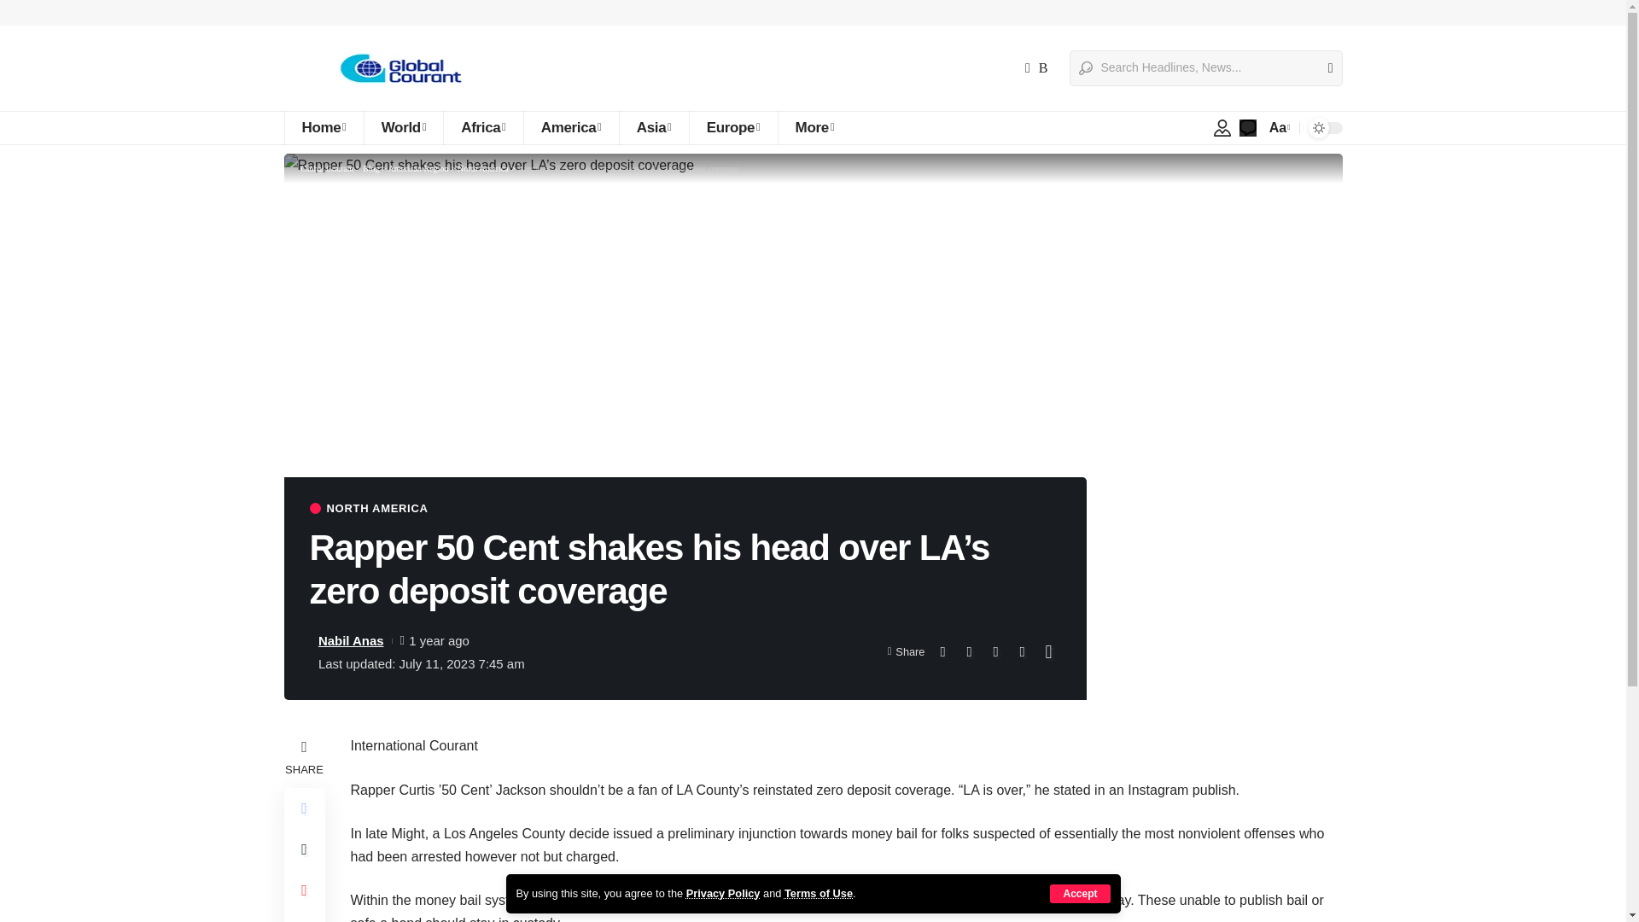 This screenshot has width=1639, height=922. Describe the element at coordinates (1079, 893) in the screenshot. I see `Accept` at that location.